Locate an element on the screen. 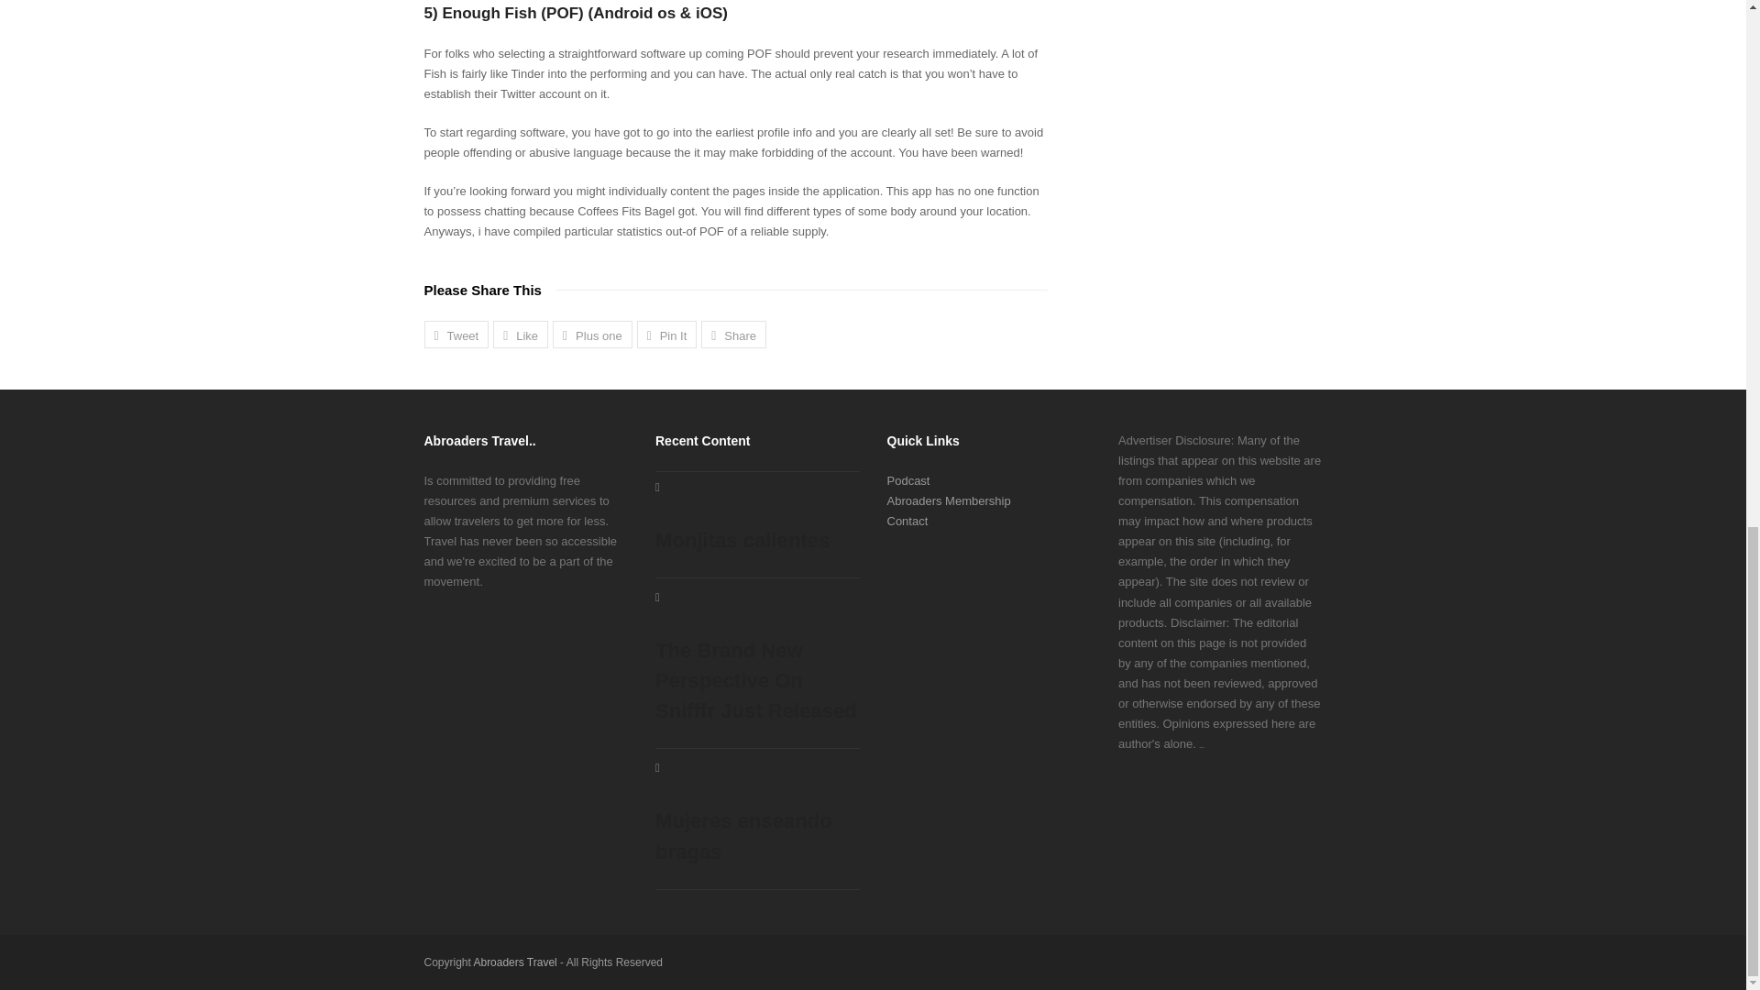 The height and width of the screenshot is (990, 1760). Share on Pinterest is located at coordinates (667, 334).